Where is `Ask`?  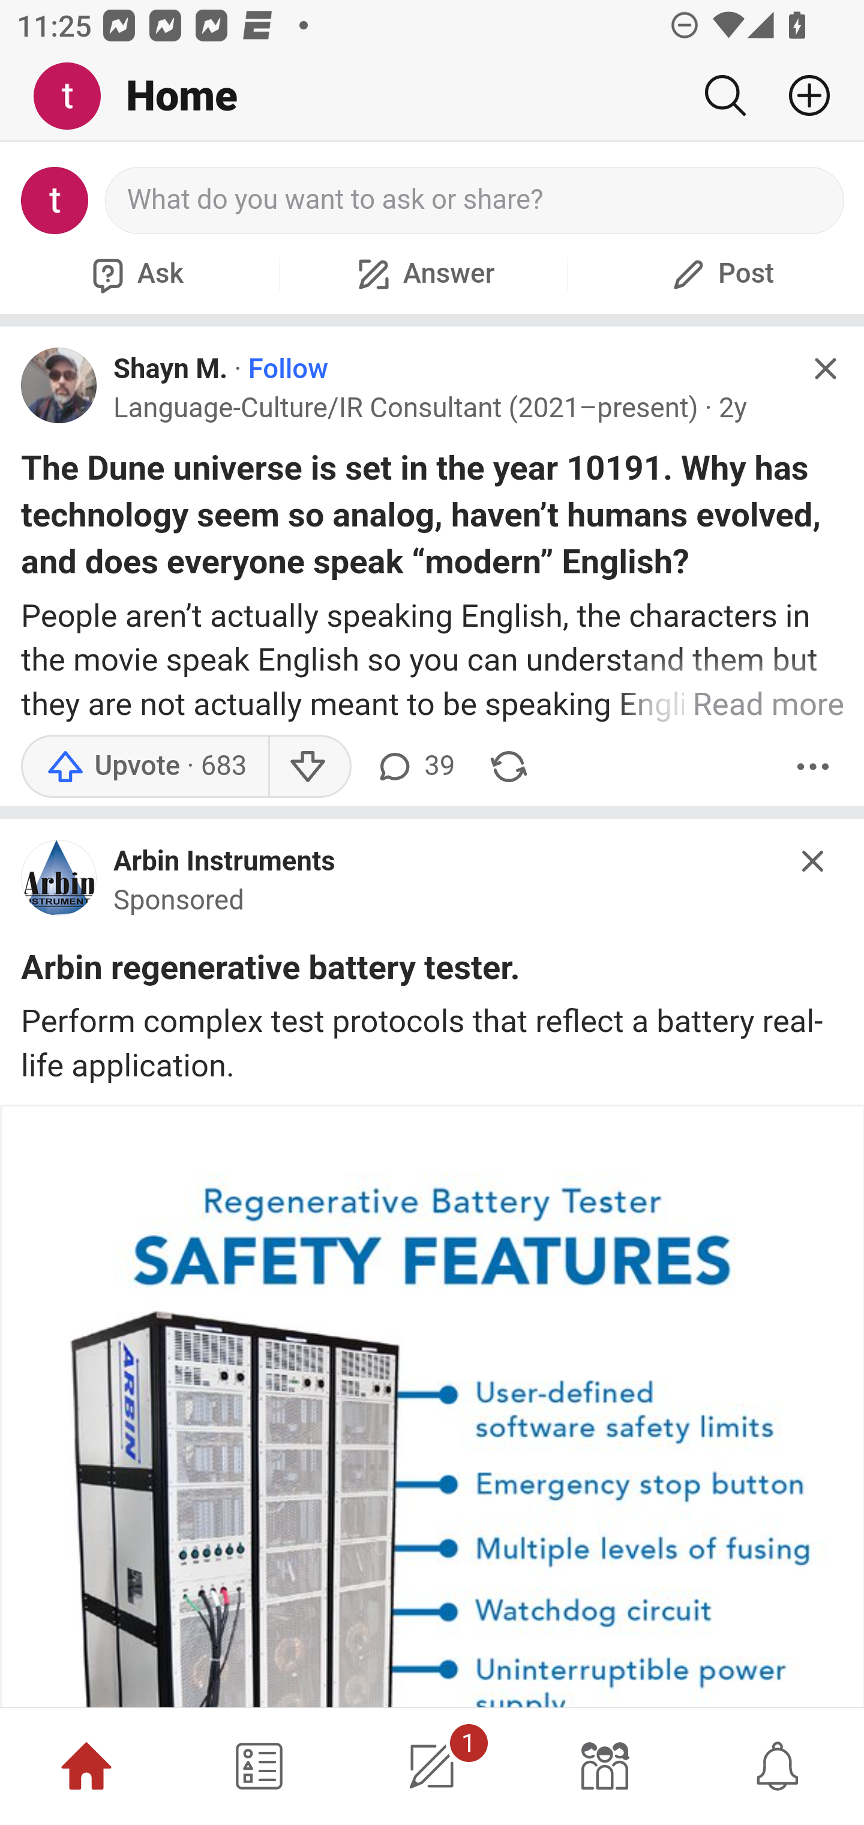 Ask is located at coordinates (135, 274).